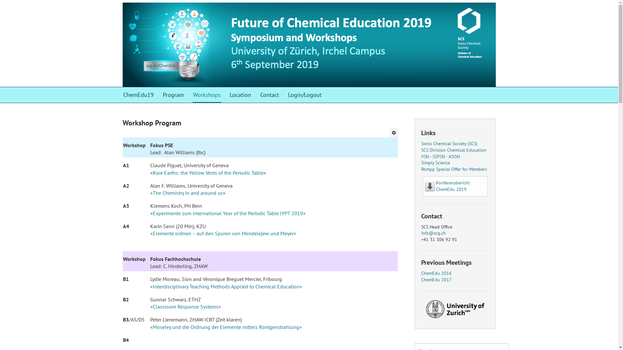  What do you see at coordinates (270, 95) in the screenshot?
I see `Contact` at bounding box center [270, 95].